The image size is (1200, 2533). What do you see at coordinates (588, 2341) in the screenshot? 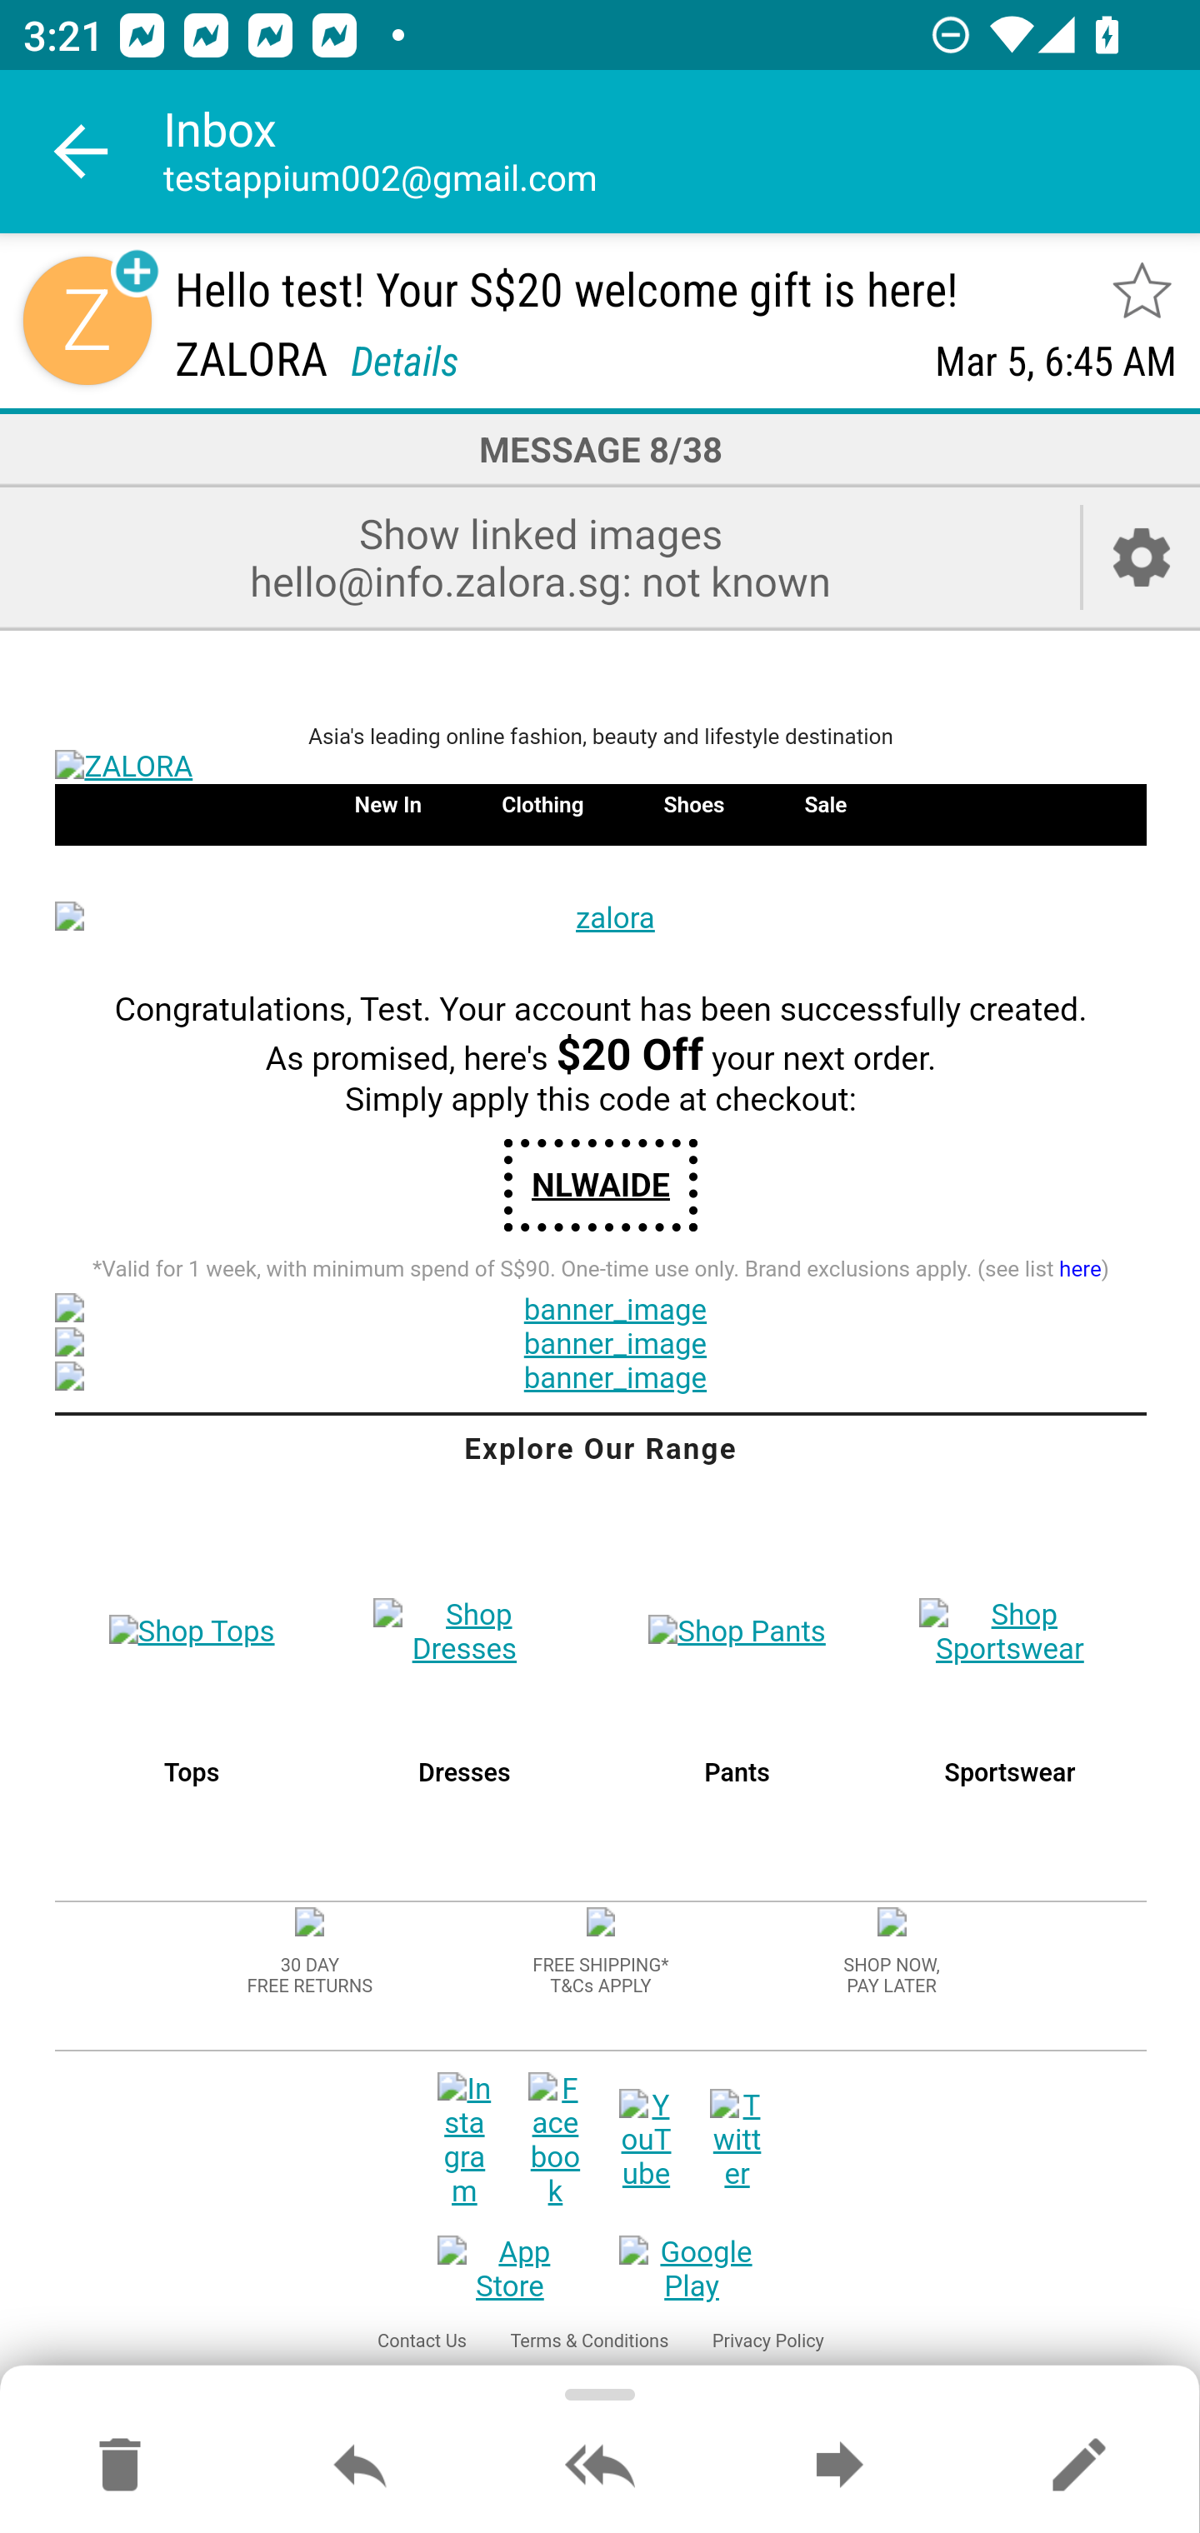
I see `Terms & Conditions` at bounding box center [588, 2341].